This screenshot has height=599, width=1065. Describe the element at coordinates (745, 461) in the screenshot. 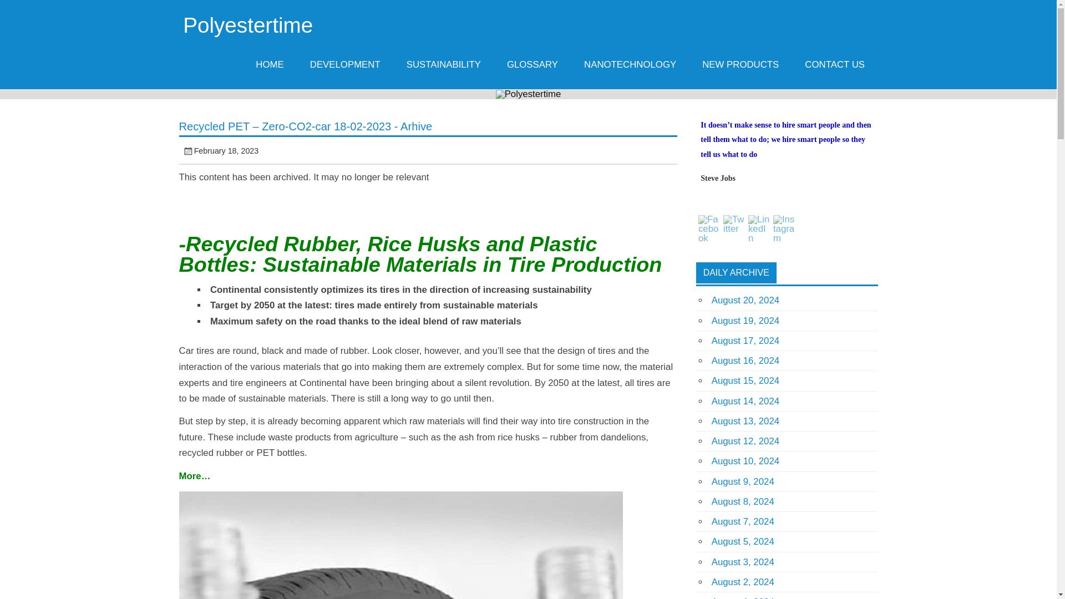

I see `August 10, 2024` at that location.